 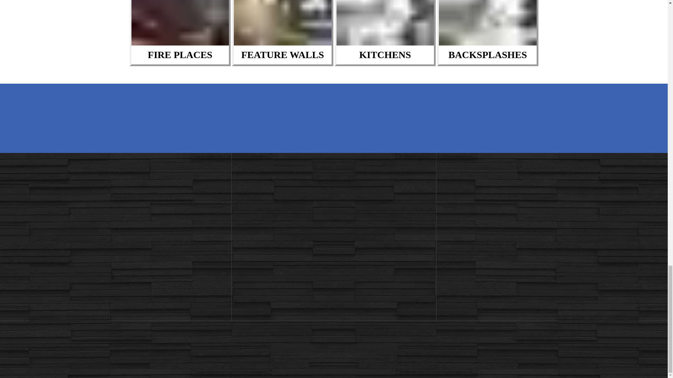 I want to click on Staxstone Natural Stone Veneer - Gallery Feature Walls, so click(x=283, y=22).